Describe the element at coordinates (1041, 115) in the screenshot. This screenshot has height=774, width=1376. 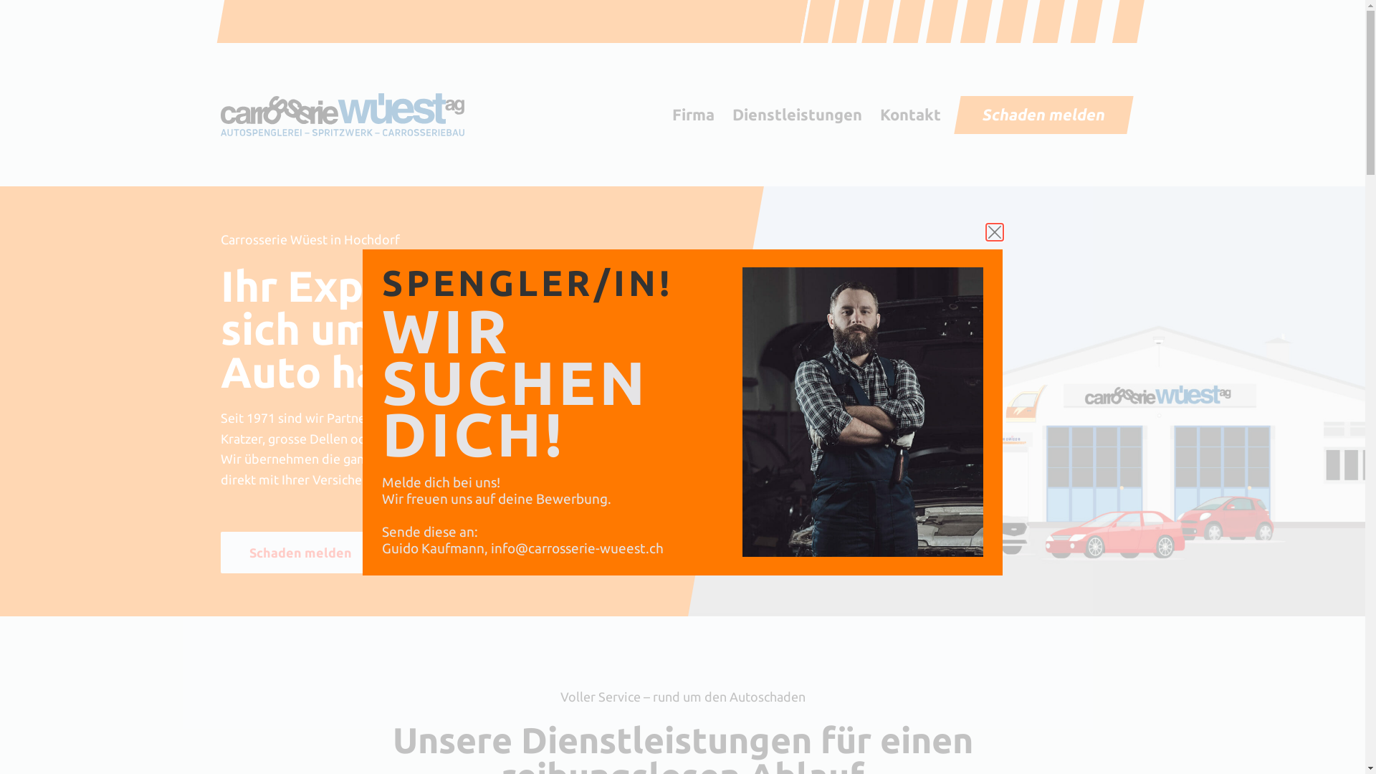
I see `Schaden melden` at that location.